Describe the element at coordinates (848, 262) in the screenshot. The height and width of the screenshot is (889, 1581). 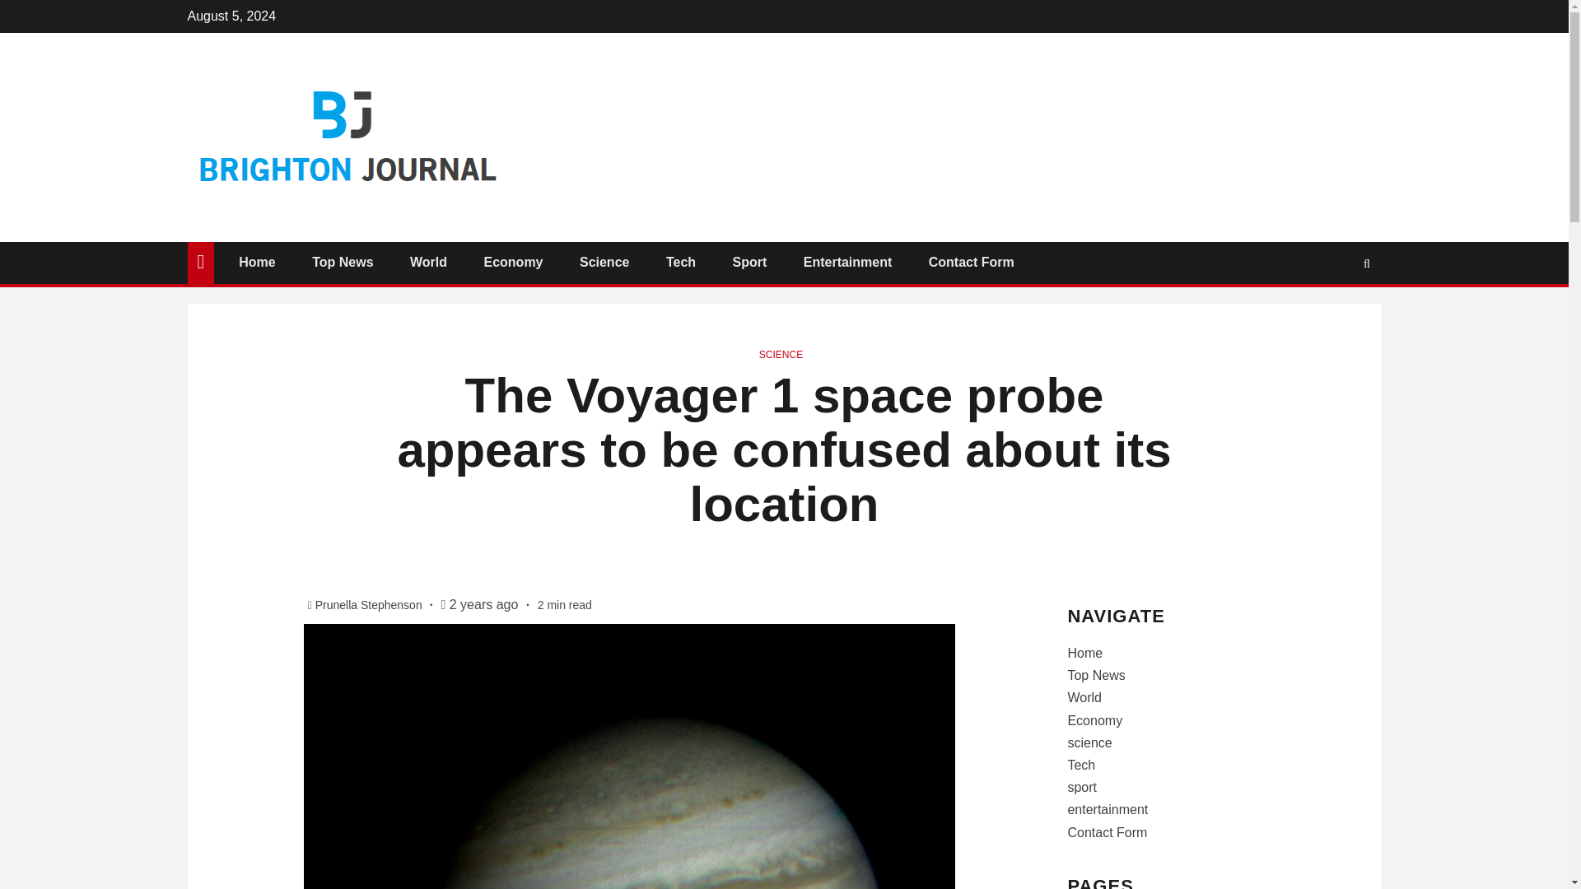
I see `Entertainment` at that location.